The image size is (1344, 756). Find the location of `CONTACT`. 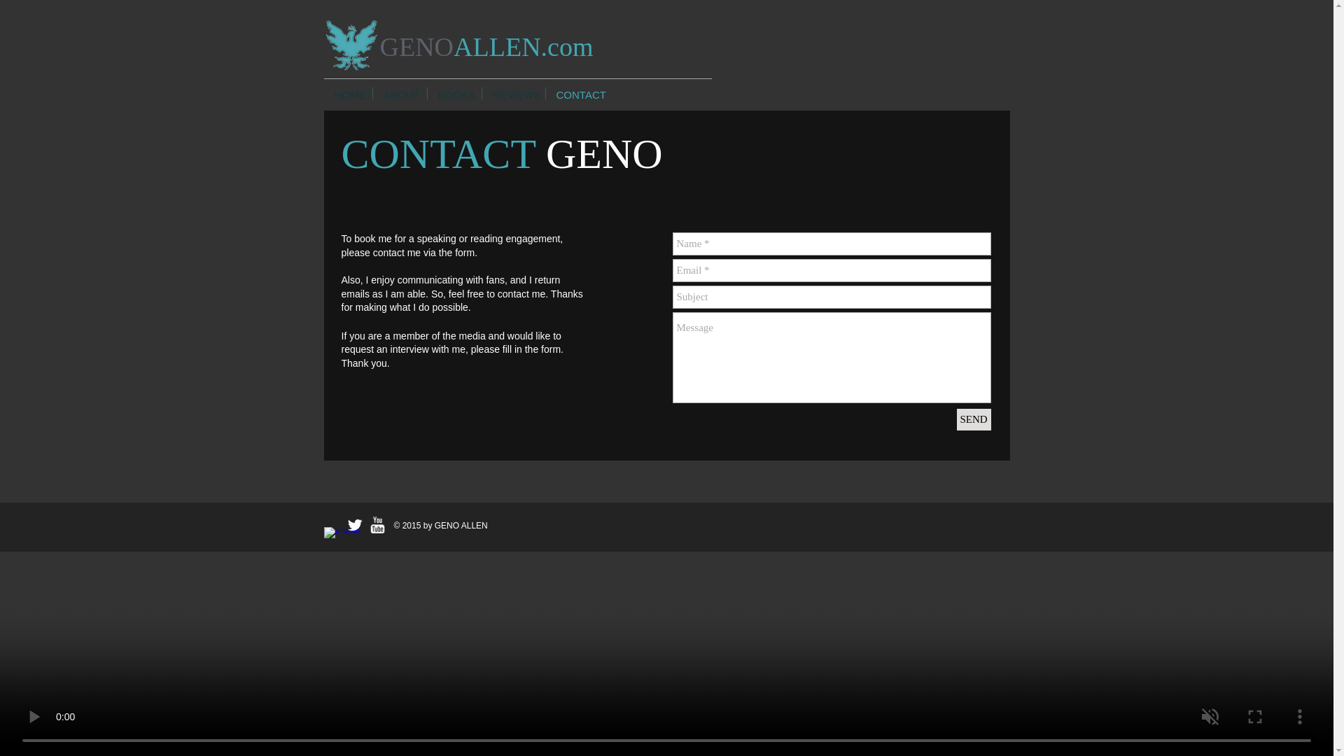

CONTACT is located at coordinates (579, 93).